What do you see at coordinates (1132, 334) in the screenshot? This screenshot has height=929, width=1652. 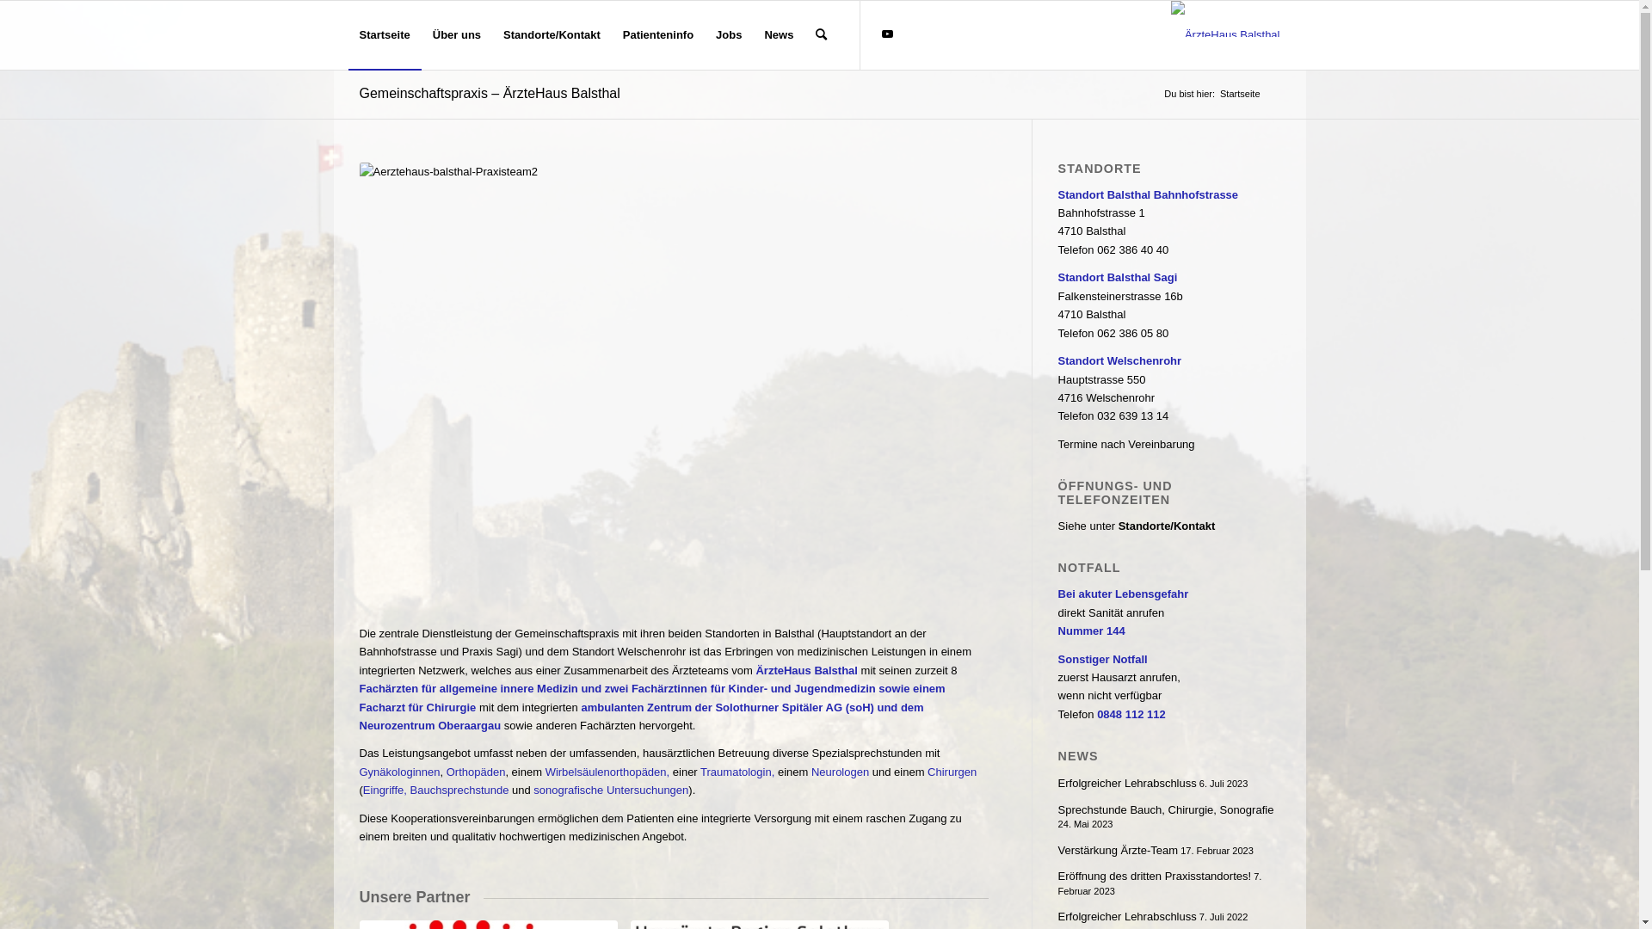 I see `062 386 05 80` at bounding box center [1132, 334].